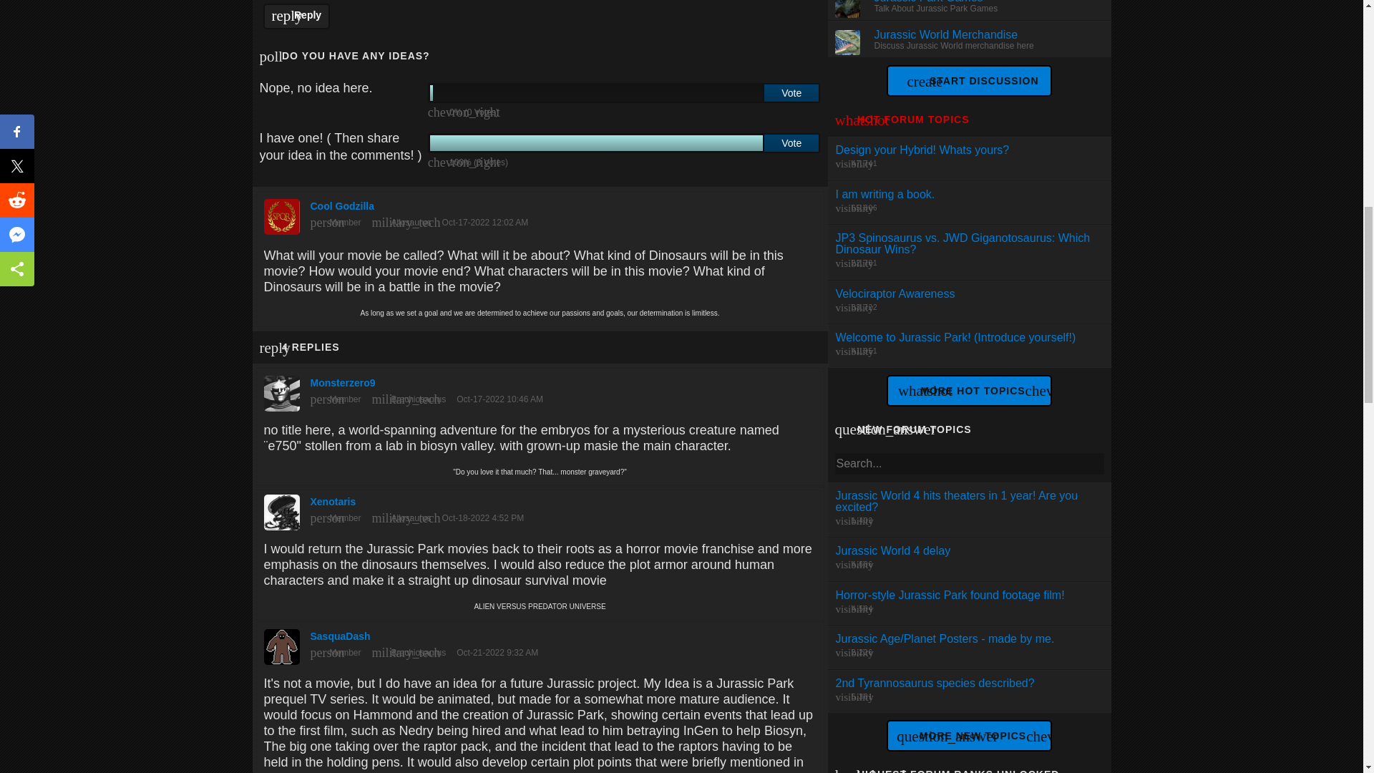  Describe the element at coordinates (791, 142) in the screenshot. I see `Vote` at that location.